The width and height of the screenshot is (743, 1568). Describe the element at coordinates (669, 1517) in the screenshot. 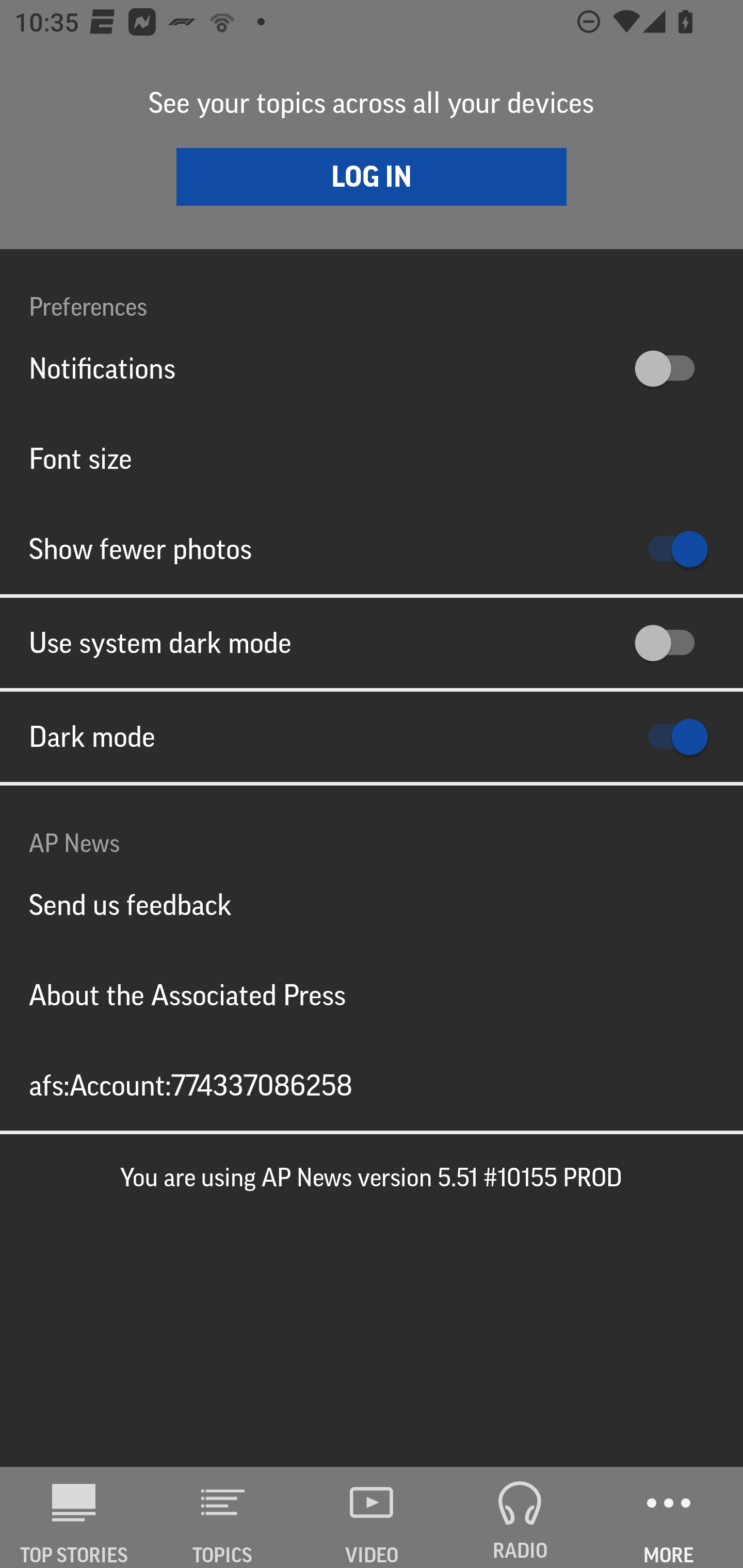

I see `MORE` at that location.